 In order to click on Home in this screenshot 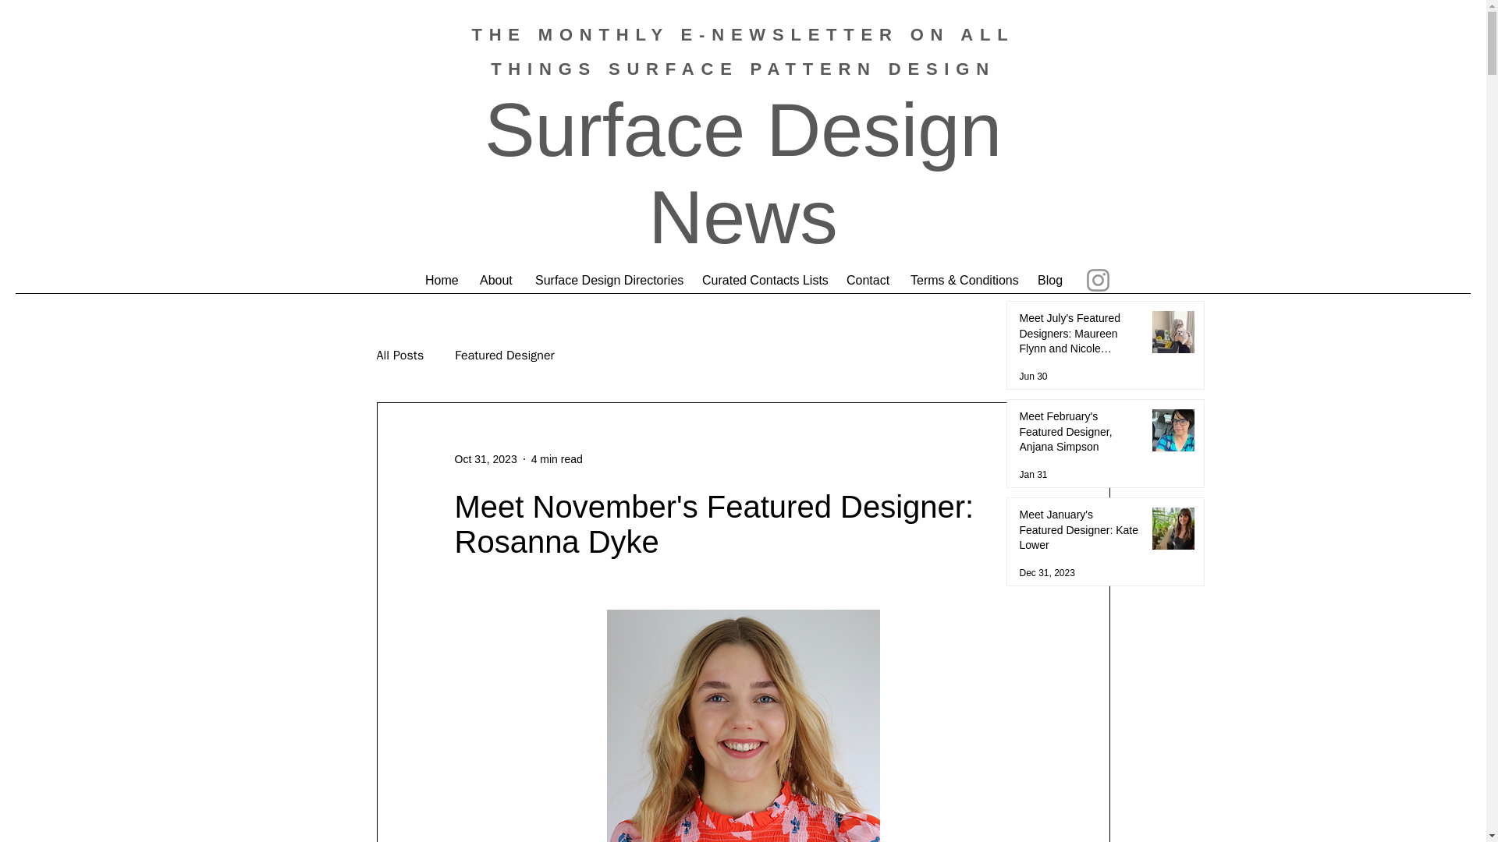, I will do `click(440, 280)`.